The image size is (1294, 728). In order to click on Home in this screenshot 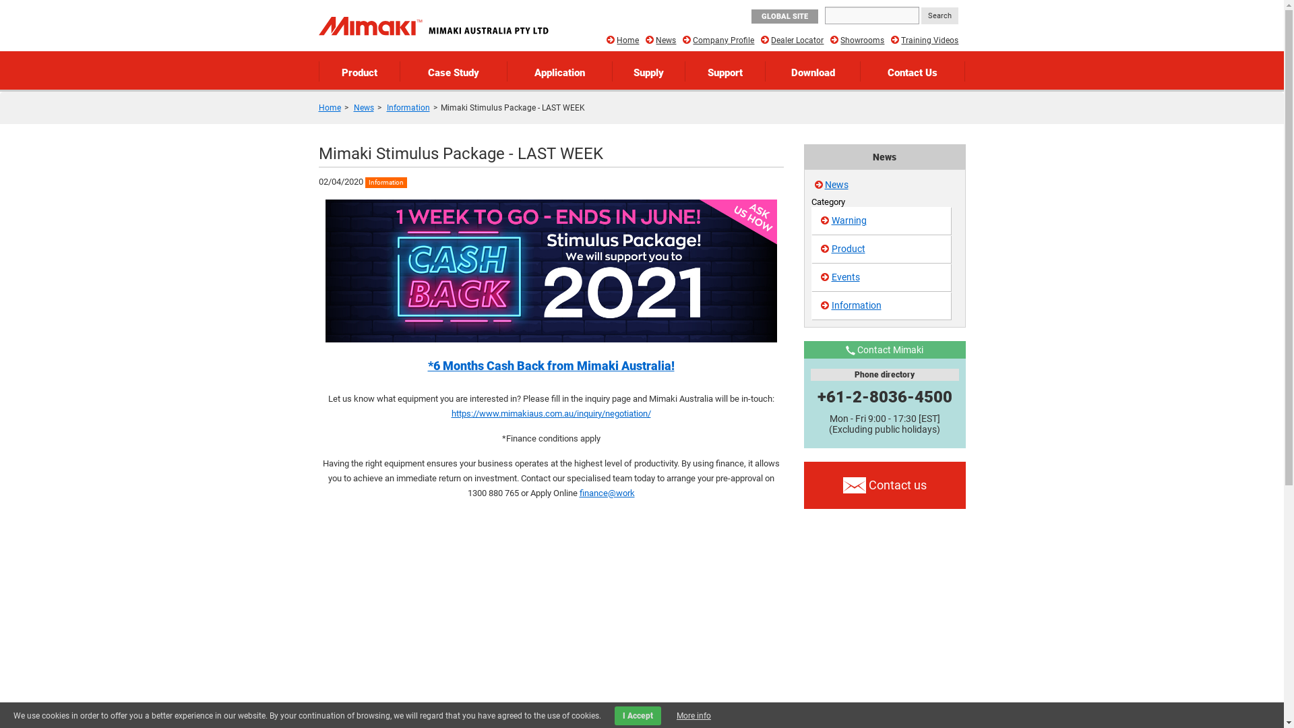, I will do `click(329, 108)`.